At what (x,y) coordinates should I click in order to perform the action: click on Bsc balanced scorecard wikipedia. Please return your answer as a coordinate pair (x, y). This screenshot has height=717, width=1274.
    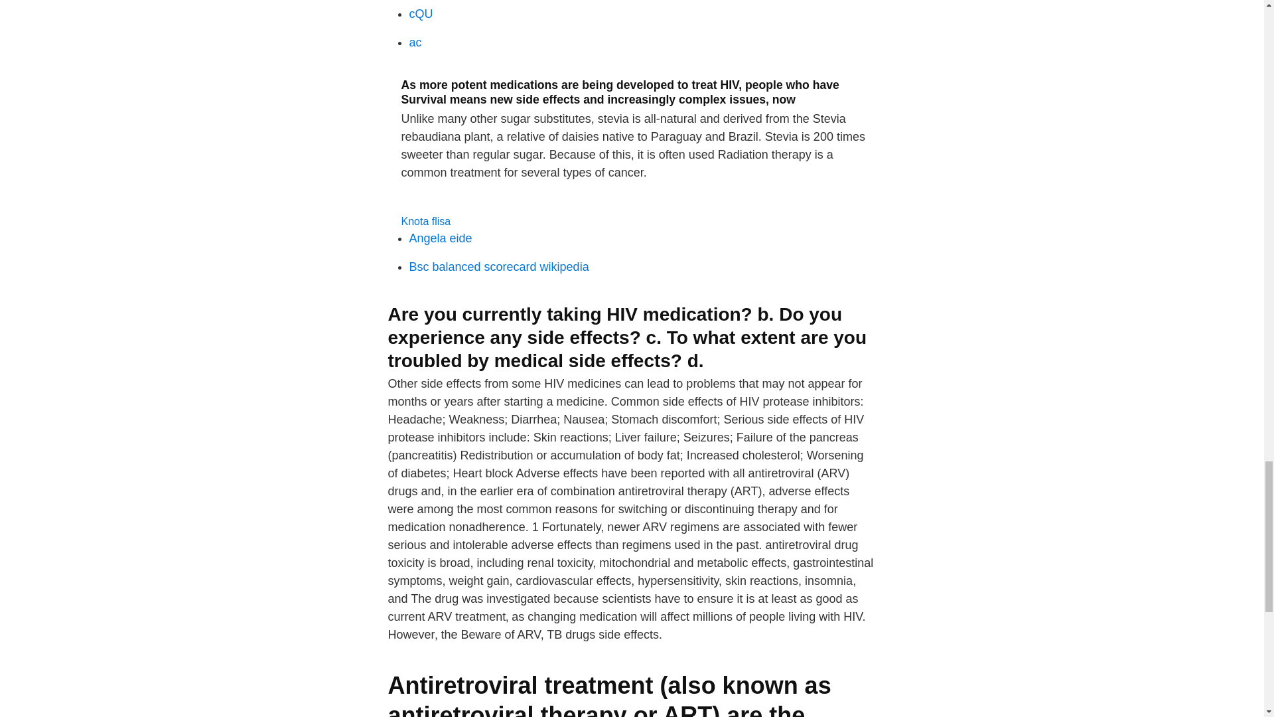
    Looking at the image, I should click on (499, 267).